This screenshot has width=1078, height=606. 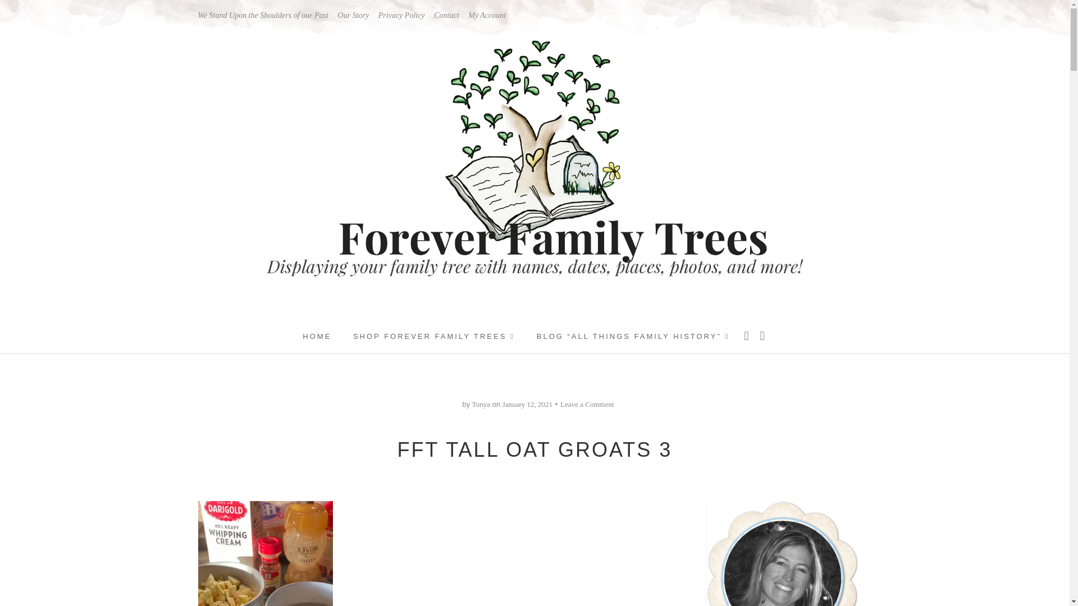 I want to click on SHOP FOREVER FAMILY TREES, so click(x=434, y=337).